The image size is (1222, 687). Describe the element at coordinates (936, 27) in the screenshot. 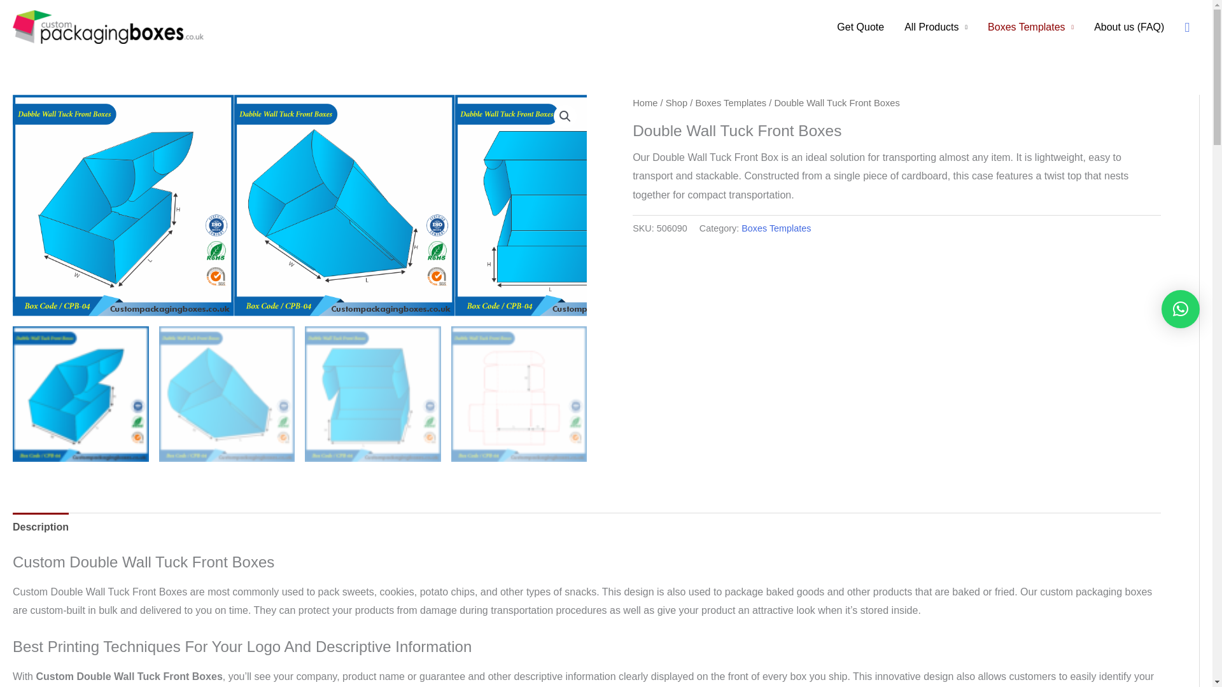

I see `All Products` at that location.